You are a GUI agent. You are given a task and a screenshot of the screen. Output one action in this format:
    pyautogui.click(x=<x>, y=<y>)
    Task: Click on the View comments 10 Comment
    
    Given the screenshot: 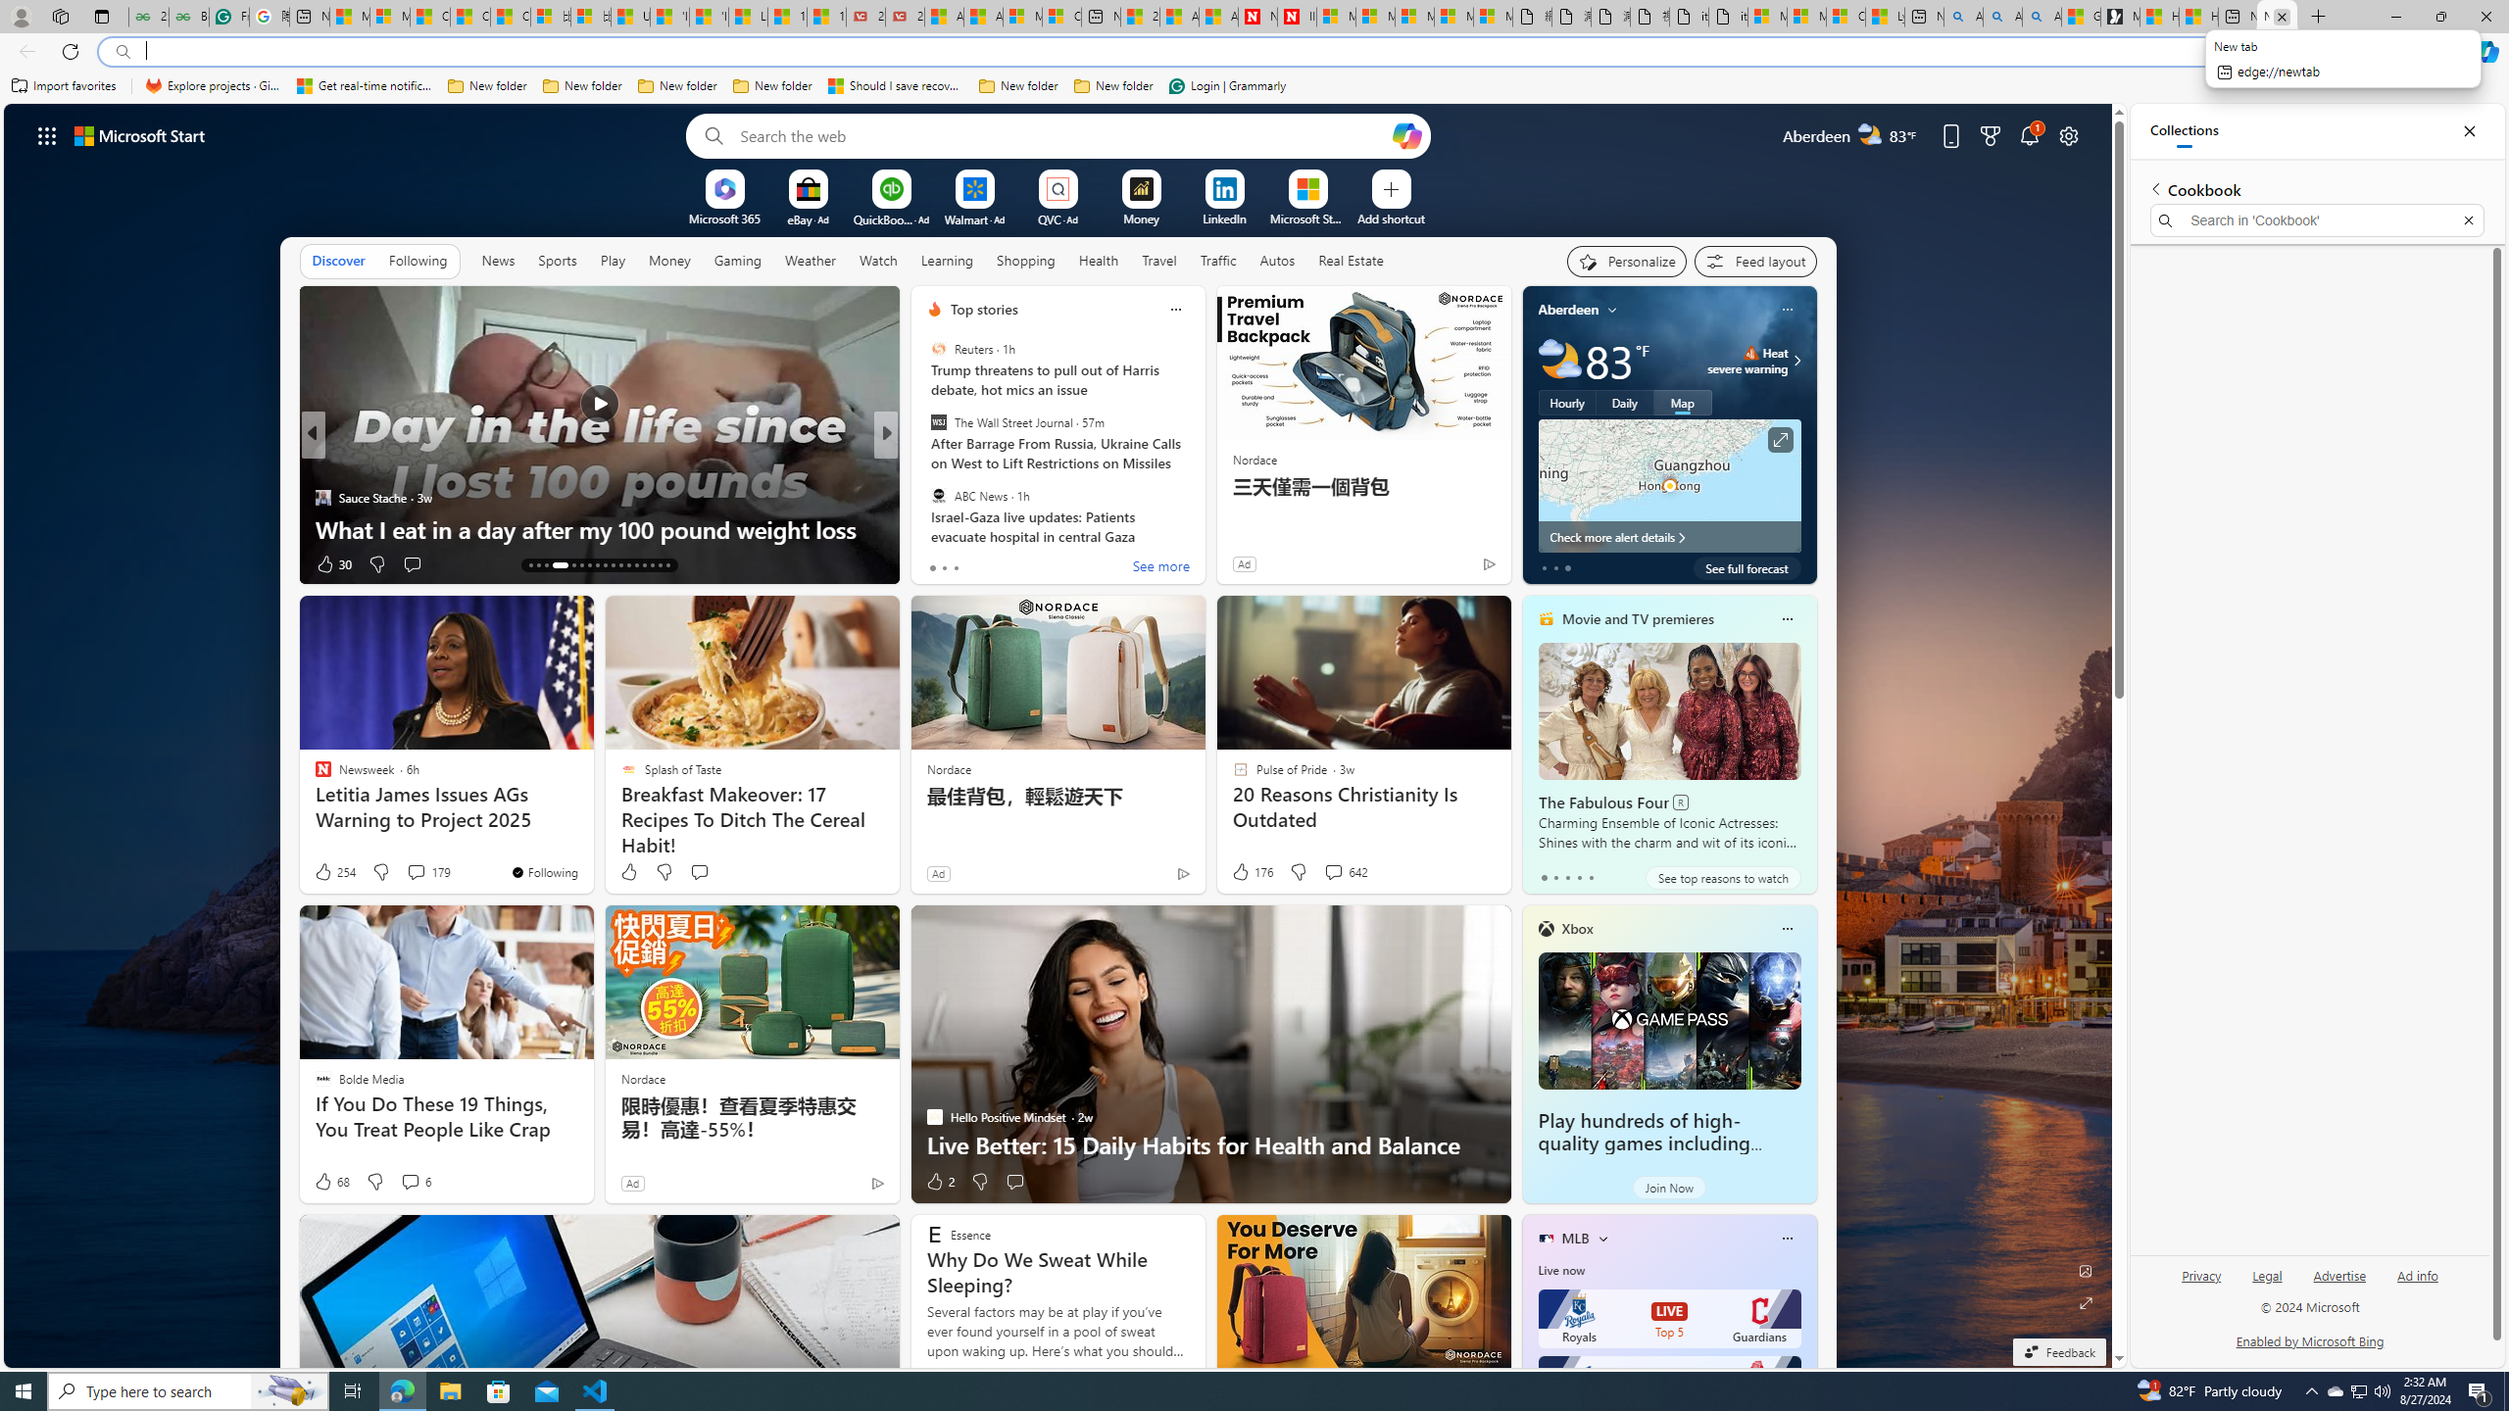 What is the action you would take?
    pyautogui.click(x=1024, y=564)
    